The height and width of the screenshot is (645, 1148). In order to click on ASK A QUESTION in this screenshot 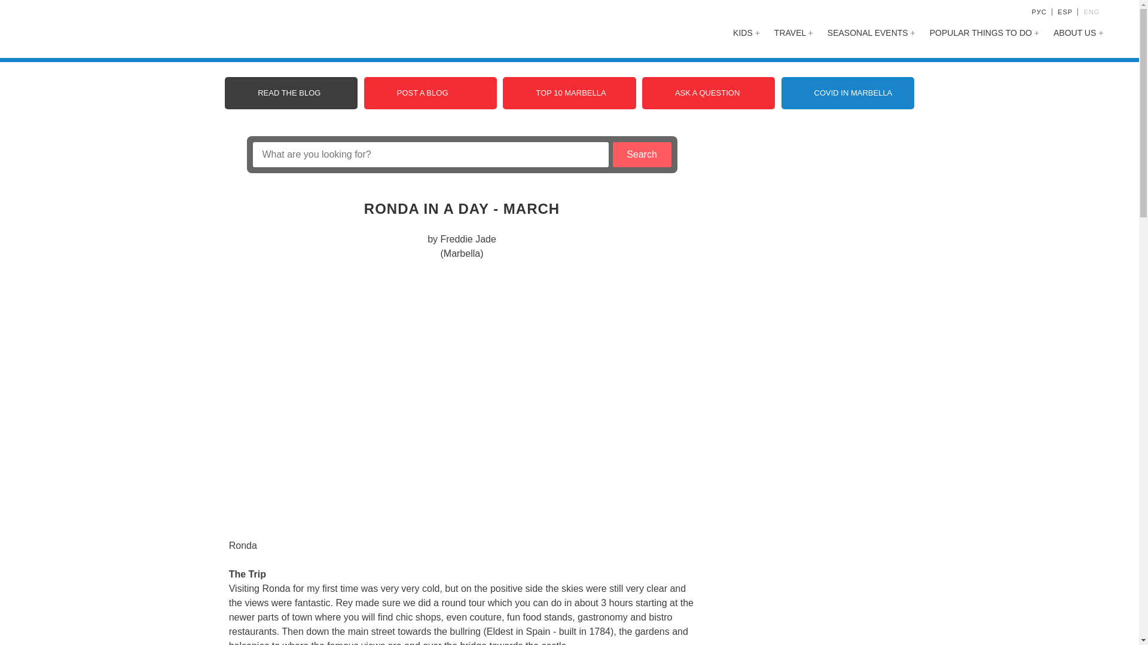, I will do `click(708, 93)`.